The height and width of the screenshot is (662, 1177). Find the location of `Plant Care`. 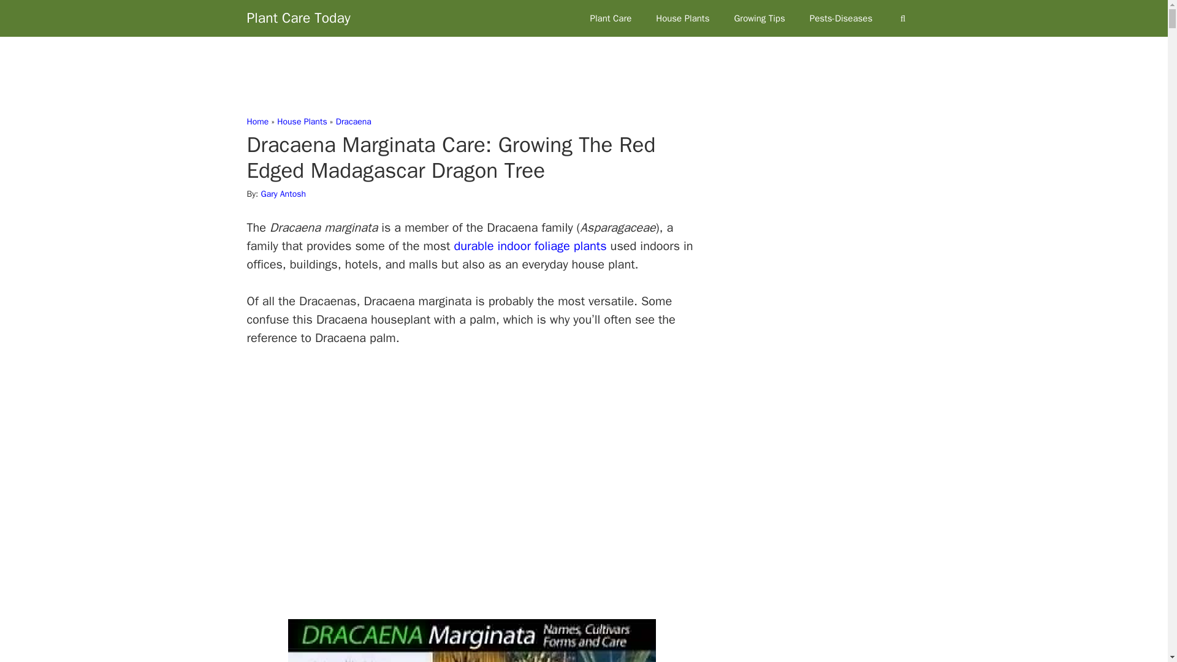

Plant Care is located at coordinates (611, 18).